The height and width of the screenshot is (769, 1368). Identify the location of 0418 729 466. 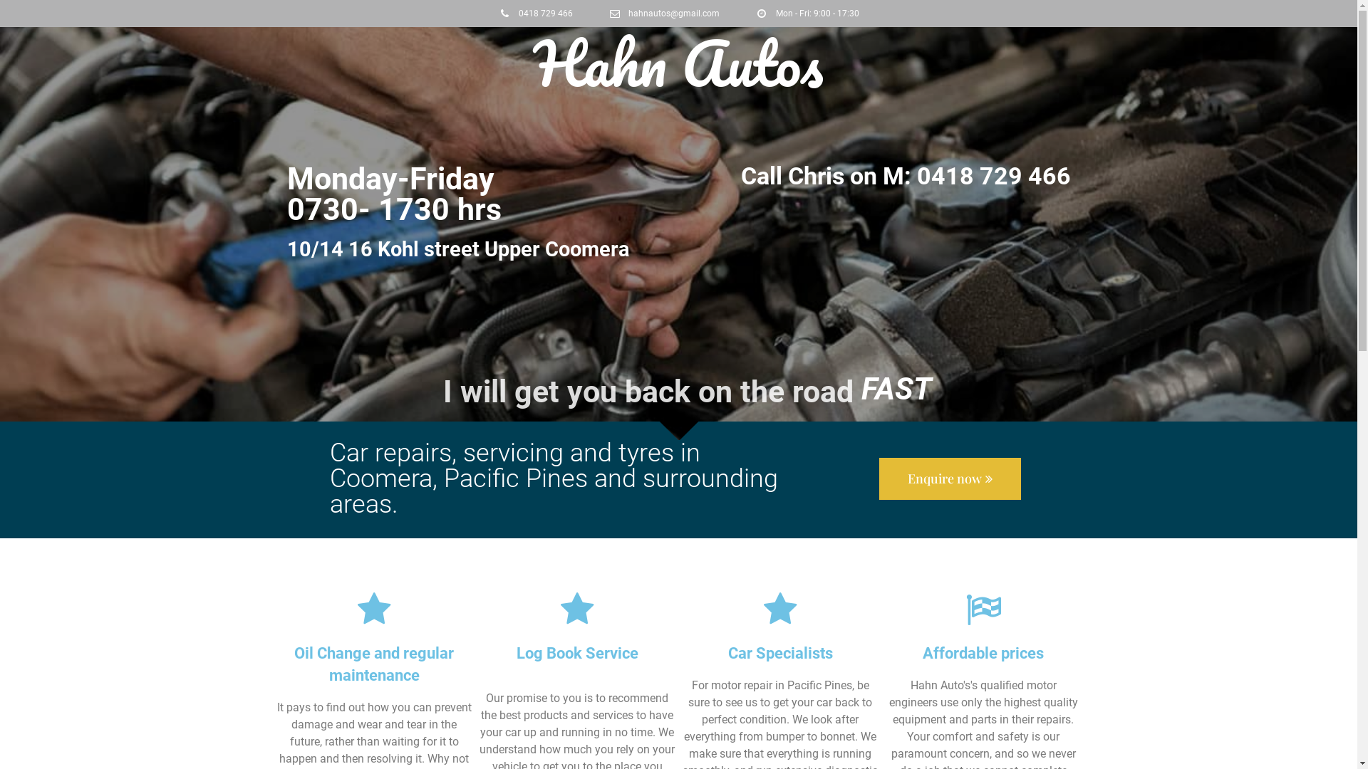
(536, 14).